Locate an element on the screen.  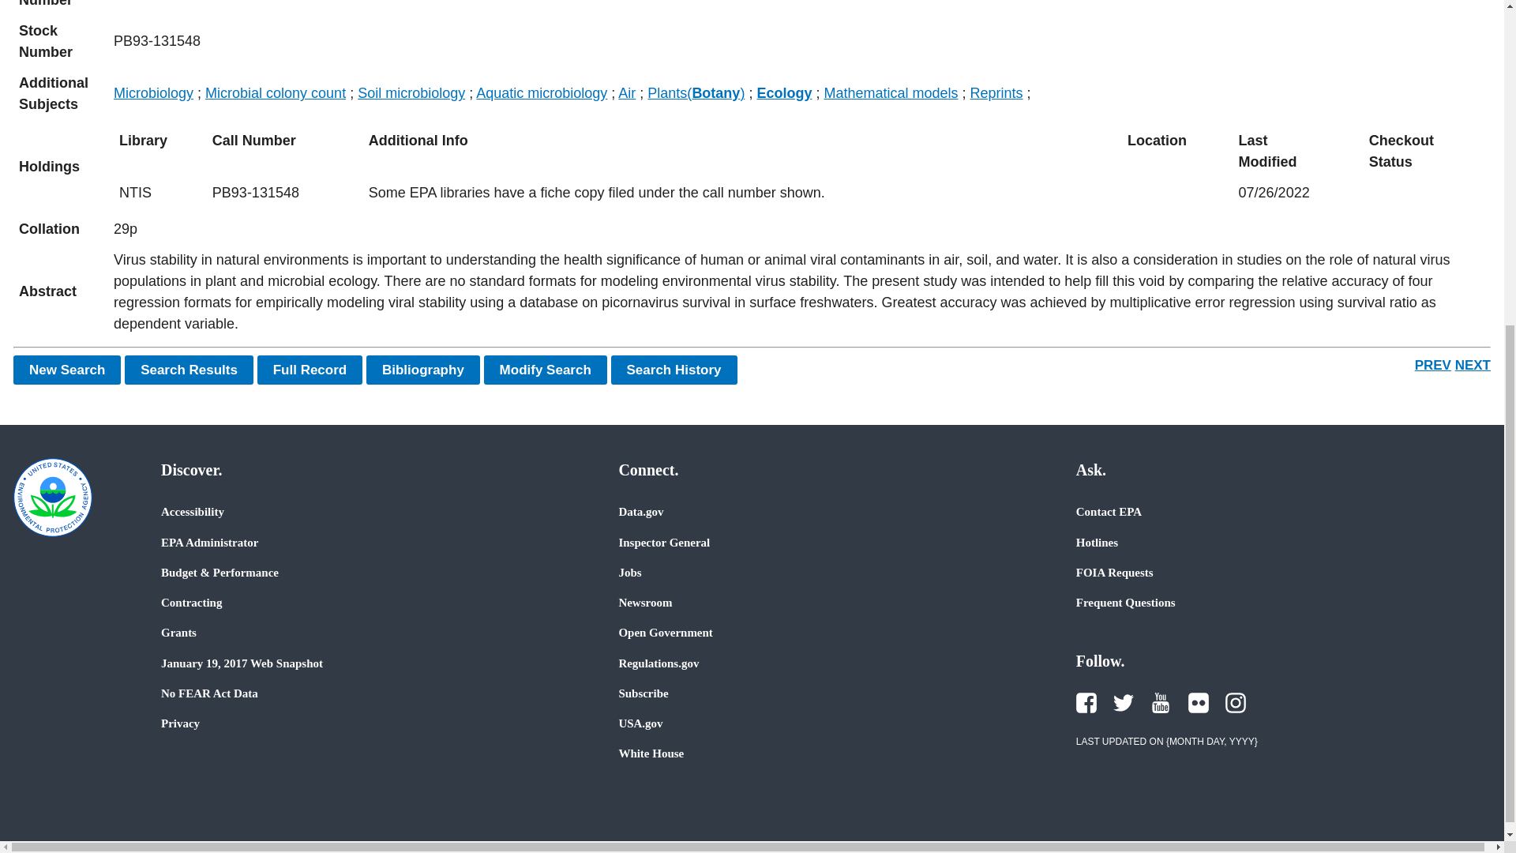
Microbiology is located at coordinates (153, 93).